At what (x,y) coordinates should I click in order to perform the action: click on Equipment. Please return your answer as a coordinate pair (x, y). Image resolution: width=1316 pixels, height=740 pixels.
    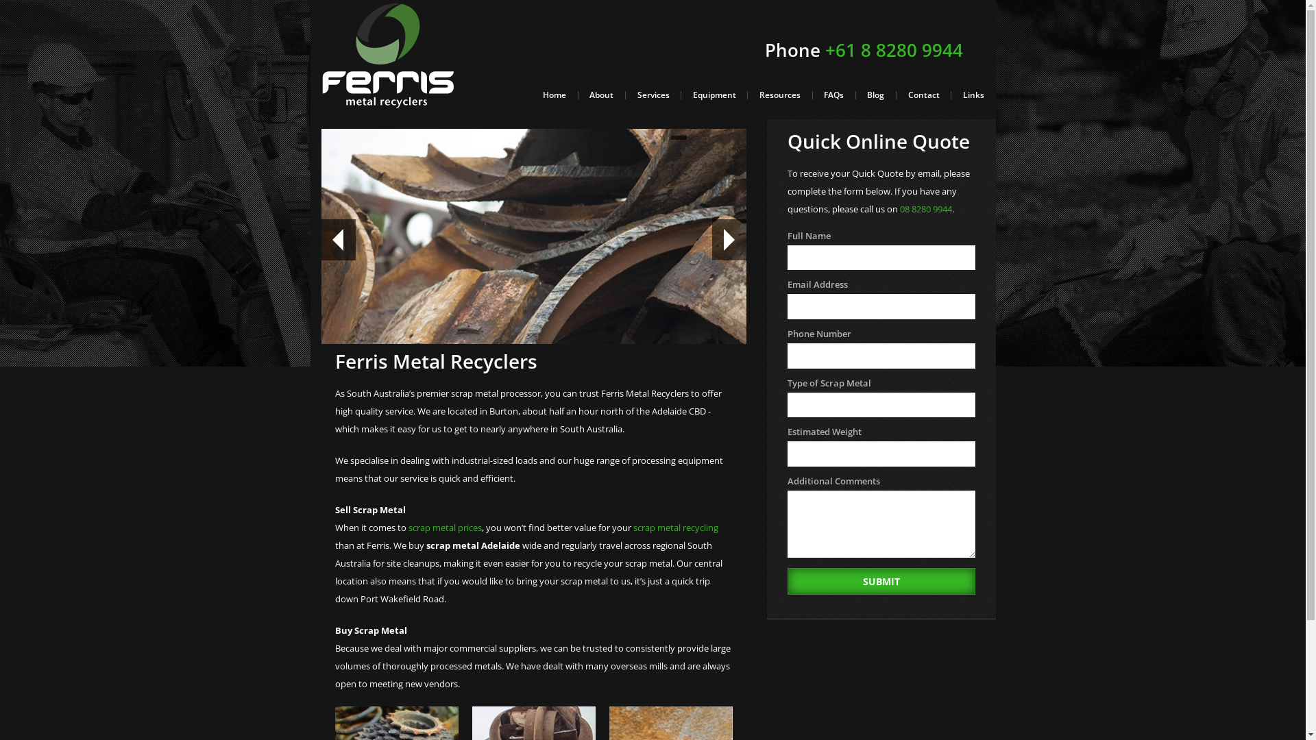
    Looking at the image, I should click on (714, 95).